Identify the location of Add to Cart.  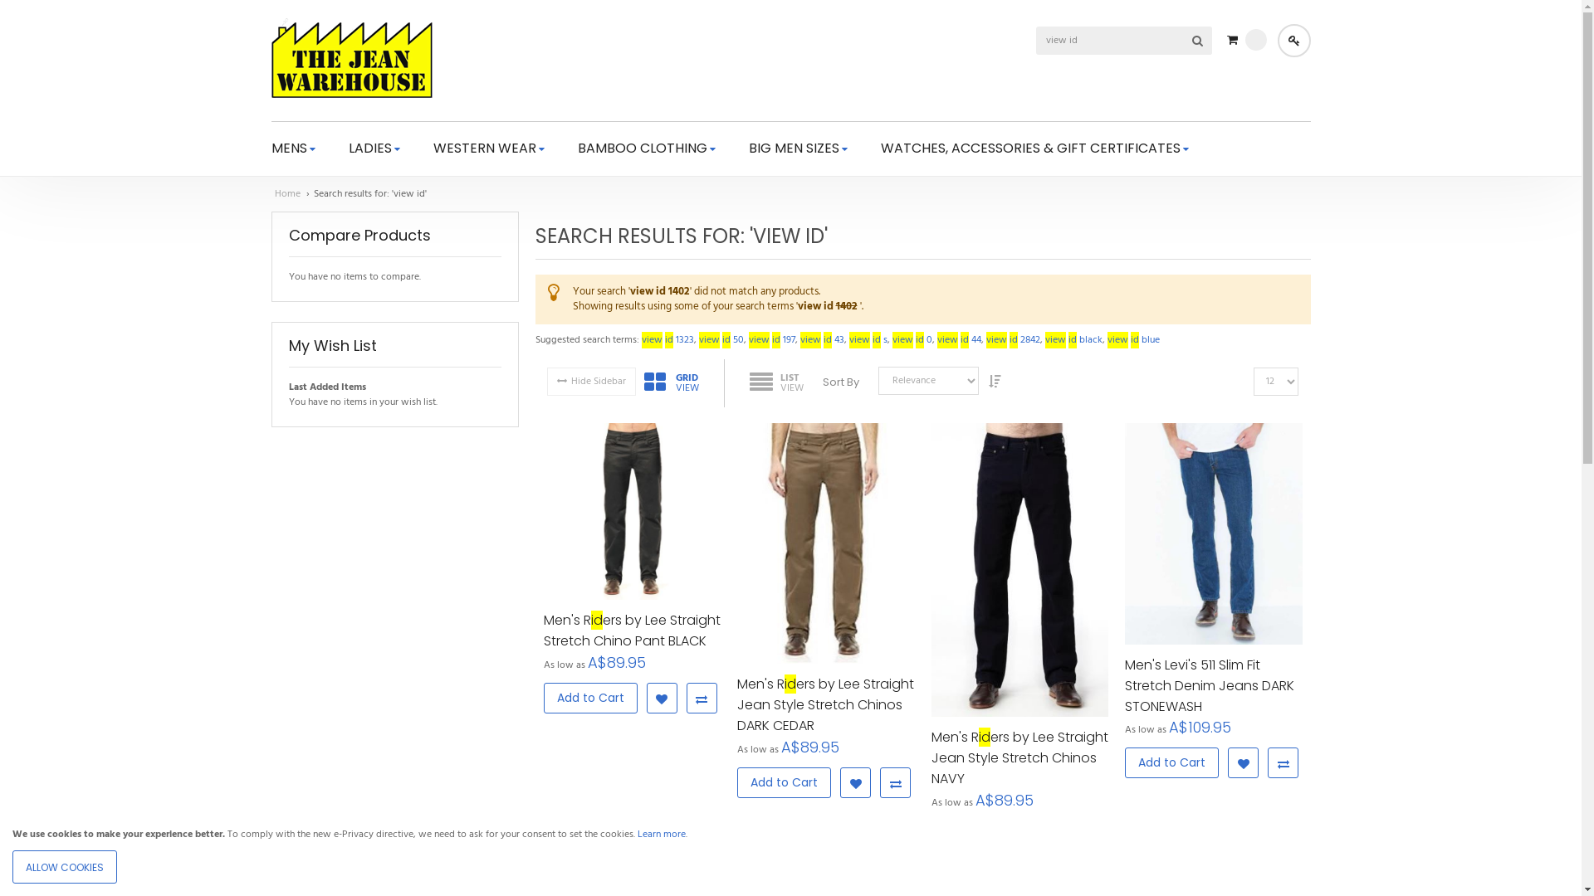
(1172, 763).